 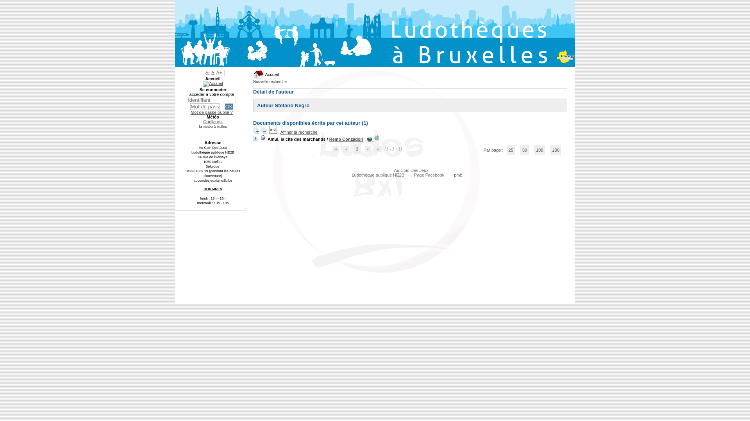 What do you see at coordinates (207, 73) in the screenshot?
I see `A-` at bounding box center [207, 73].